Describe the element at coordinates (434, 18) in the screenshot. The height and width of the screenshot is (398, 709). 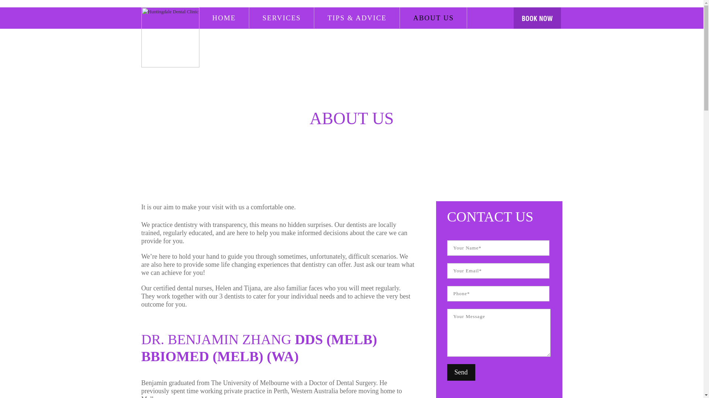
I see `ABOUT US` at that location.